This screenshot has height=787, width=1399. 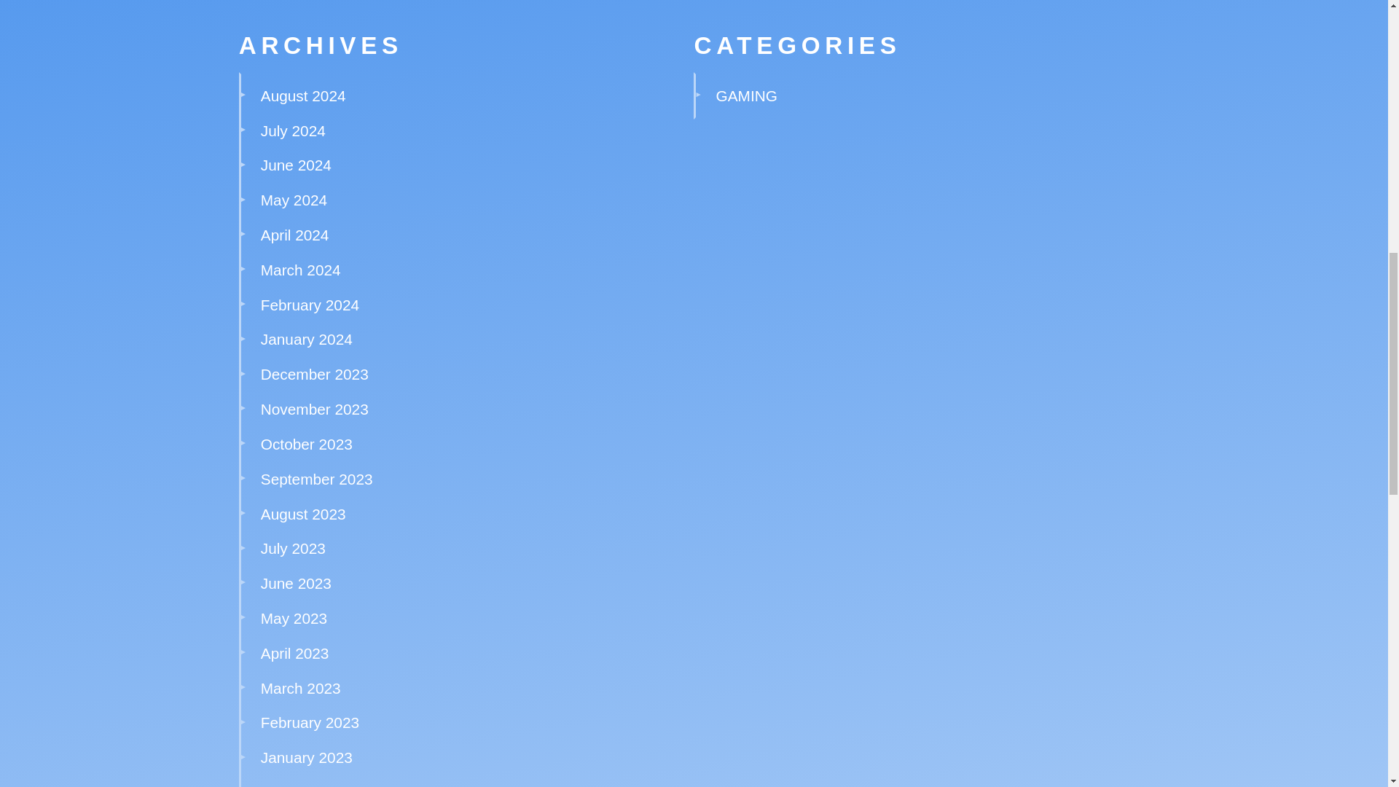 What do you see at coordinates (315, 374) in the screenshot?
I see `December 2023` at bounding box center [315, 374].